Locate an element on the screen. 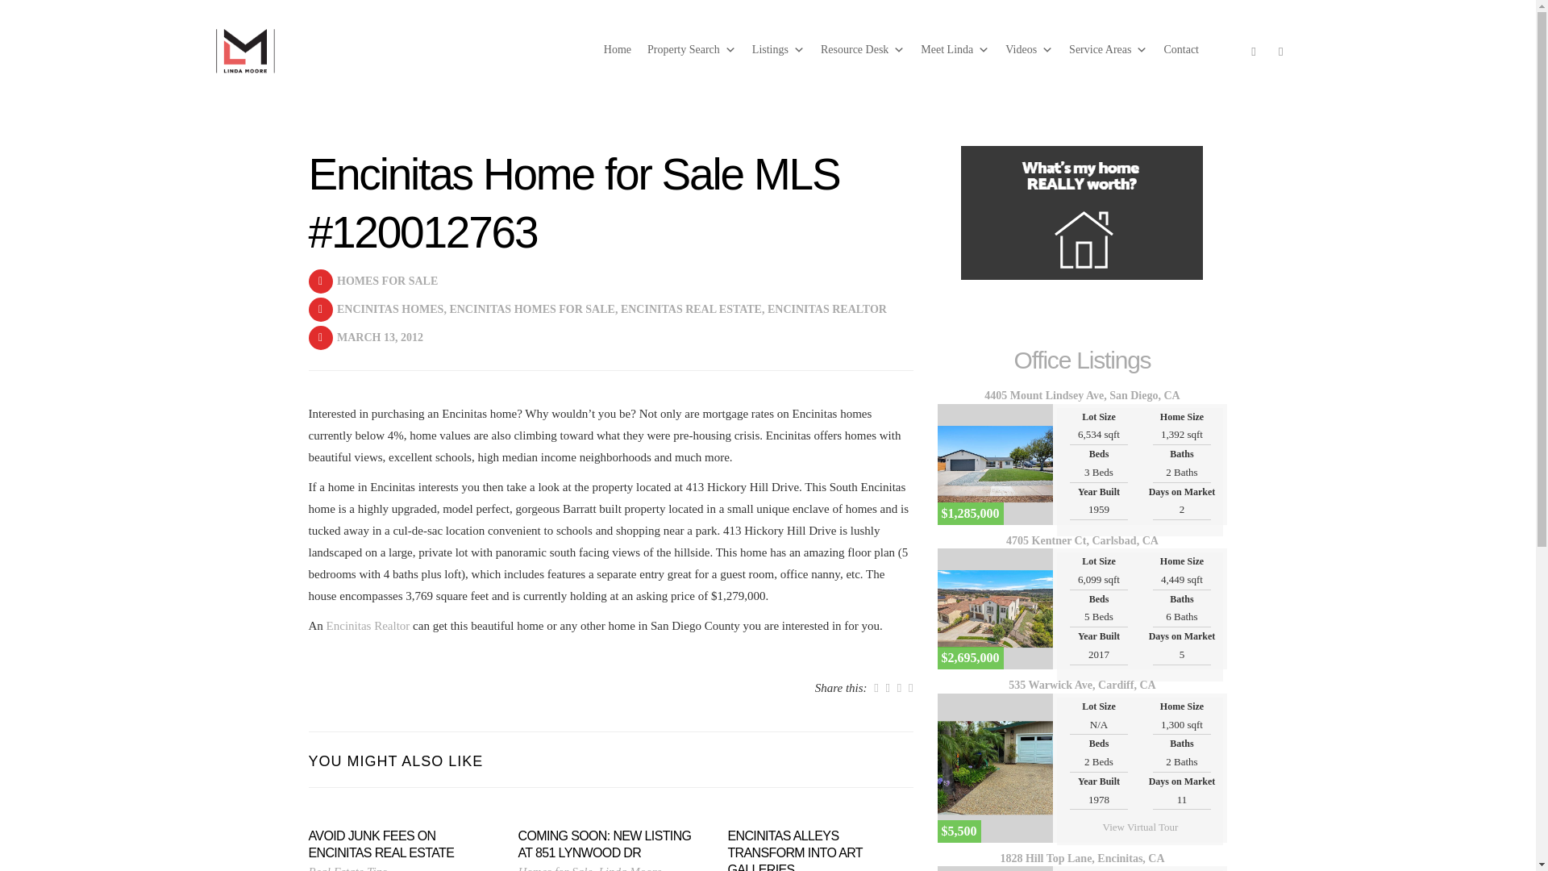 The image size is (1548, 871). Encinitas Alleys Transform into Art Galleries is located at coordinates (820, 850).